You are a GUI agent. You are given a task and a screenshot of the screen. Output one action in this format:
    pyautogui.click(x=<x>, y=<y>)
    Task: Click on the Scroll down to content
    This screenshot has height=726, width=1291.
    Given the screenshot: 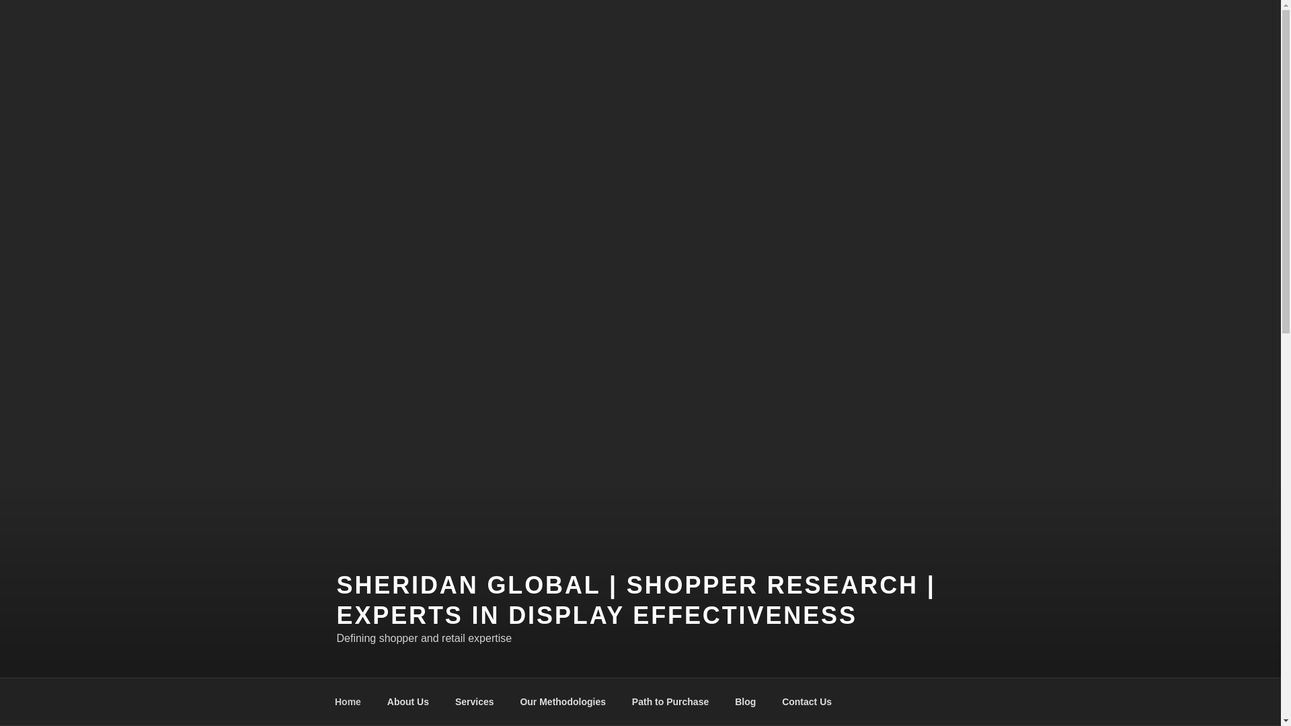 What is the action you would take?
    pyautogui.click(x=960, y=702)
    